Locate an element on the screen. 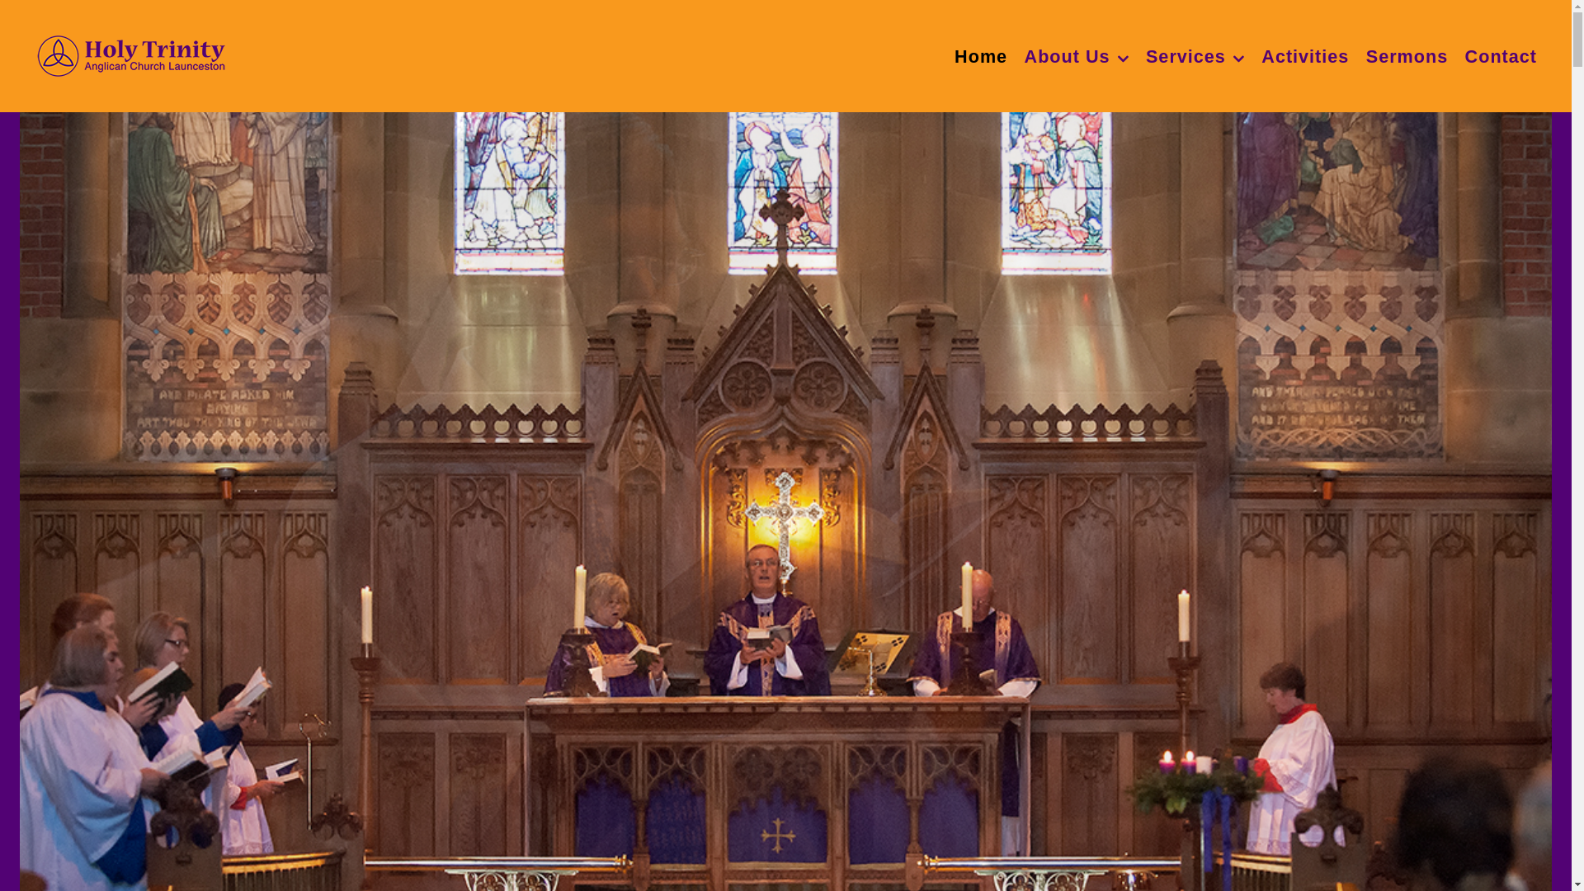 The image size is (1584, 891). Flux is located at coordinates (131, 54).